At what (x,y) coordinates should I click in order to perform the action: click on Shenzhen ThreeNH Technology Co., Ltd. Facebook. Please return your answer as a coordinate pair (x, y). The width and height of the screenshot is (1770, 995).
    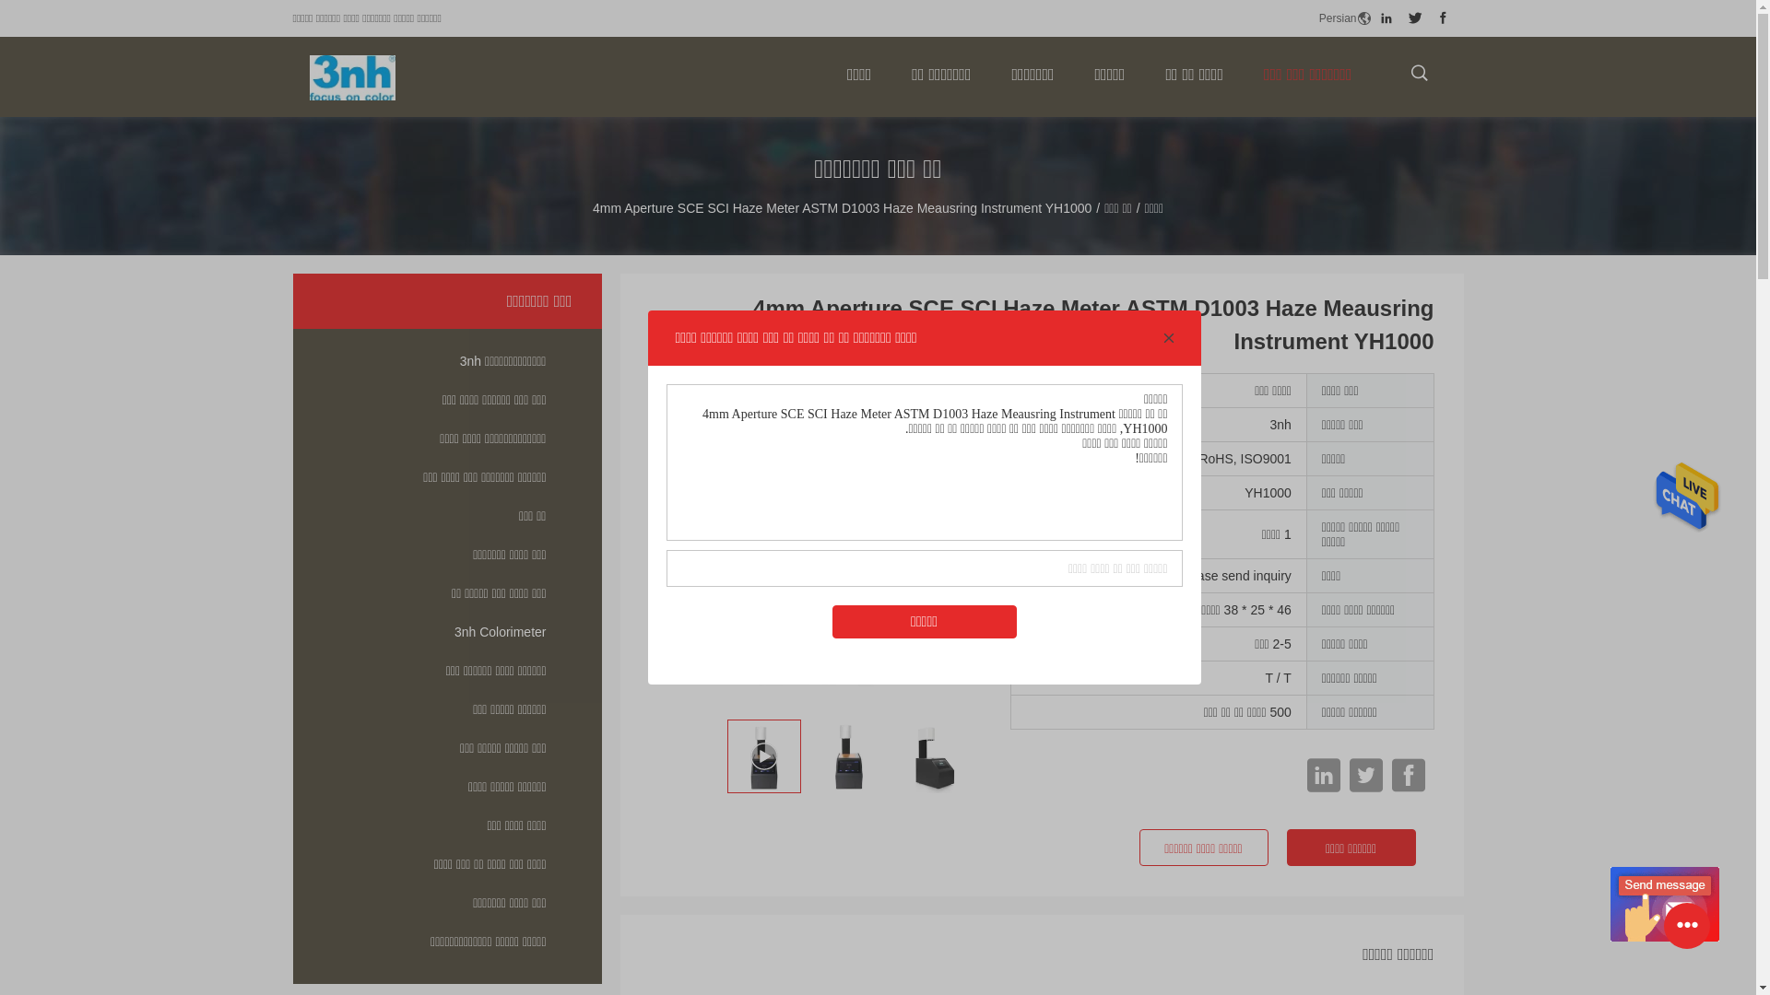
    Looking at the image, I should click on (1442, 18).